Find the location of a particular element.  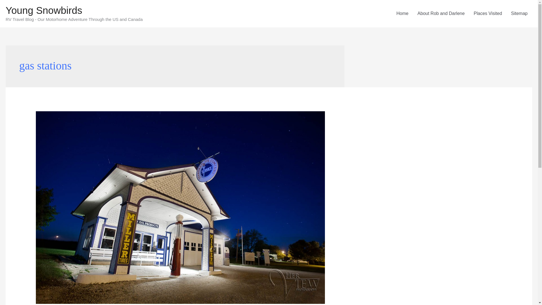

Sitemap is located at coordinates (519, 14).